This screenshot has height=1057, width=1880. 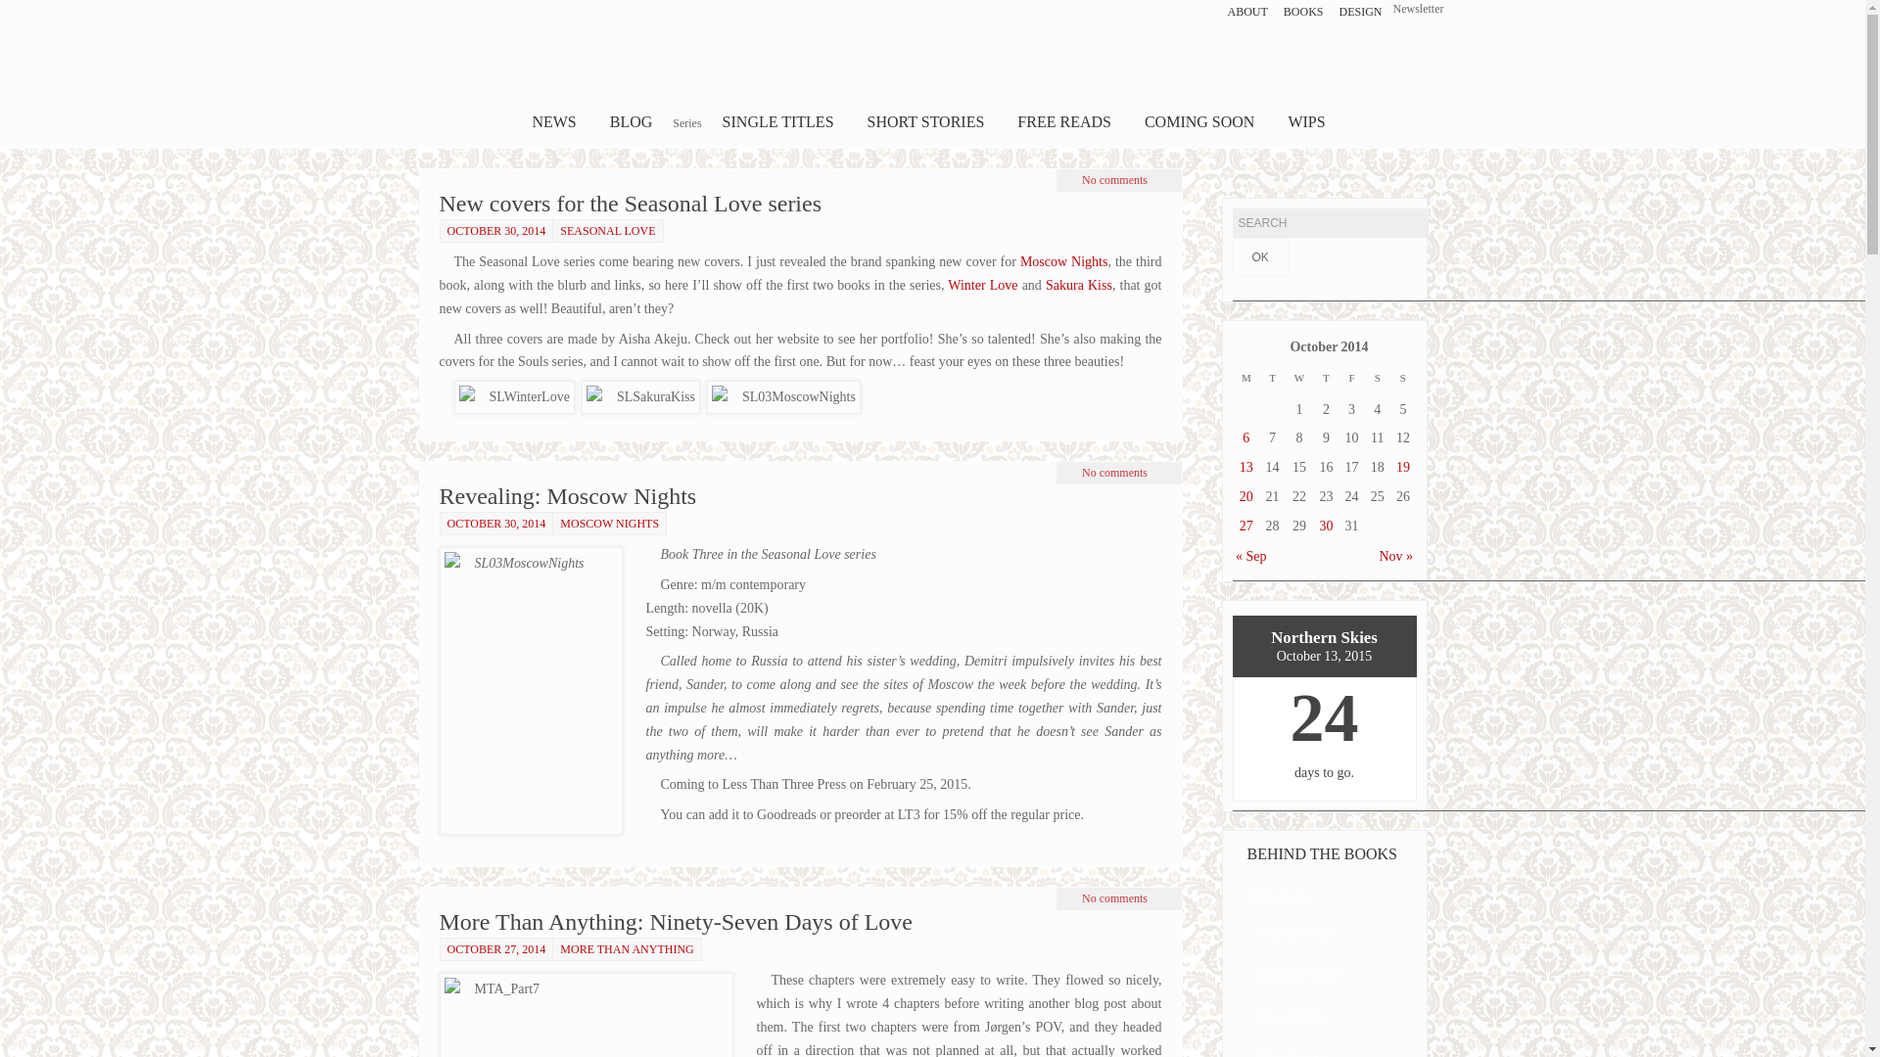 I want to click on SINGLE TITLES, so click(x=778, y=122).